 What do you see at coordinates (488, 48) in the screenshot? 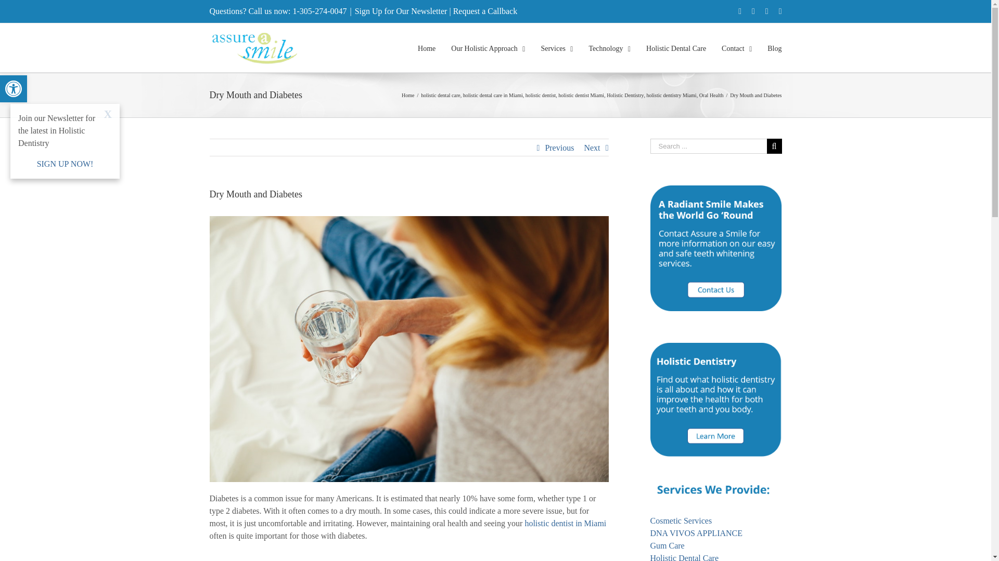
I see `Our Holistic Approach` at bounding box center [488, 48].